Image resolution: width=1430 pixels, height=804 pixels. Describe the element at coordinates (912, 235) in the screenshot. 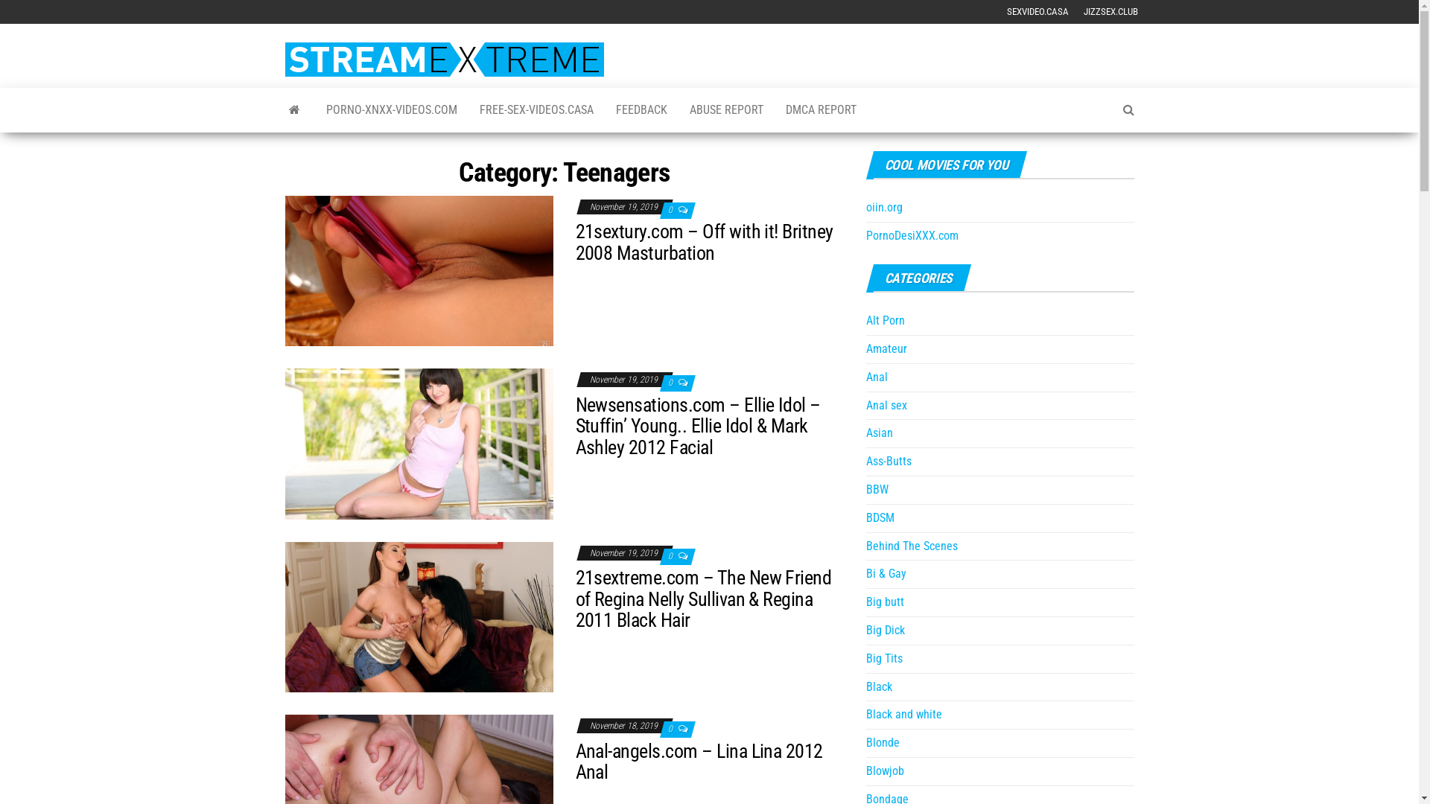

I see `PornoDesiXXX.com` at that location.